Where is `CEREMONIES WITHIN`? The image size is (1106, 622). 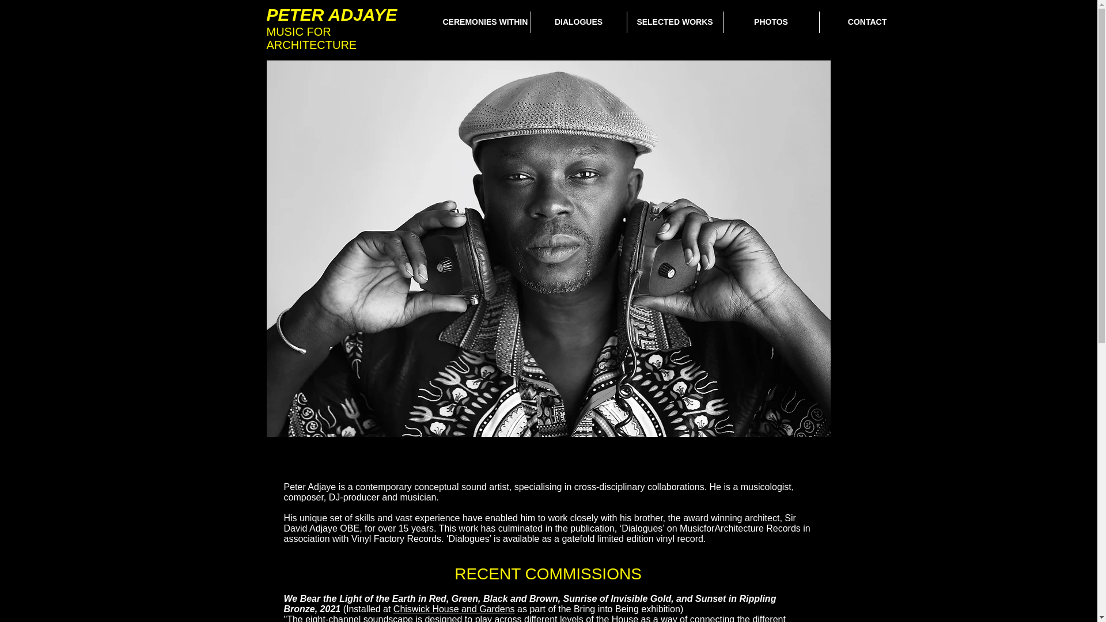
CEREMONIES WITHIN is located at coordinates (483, 22).